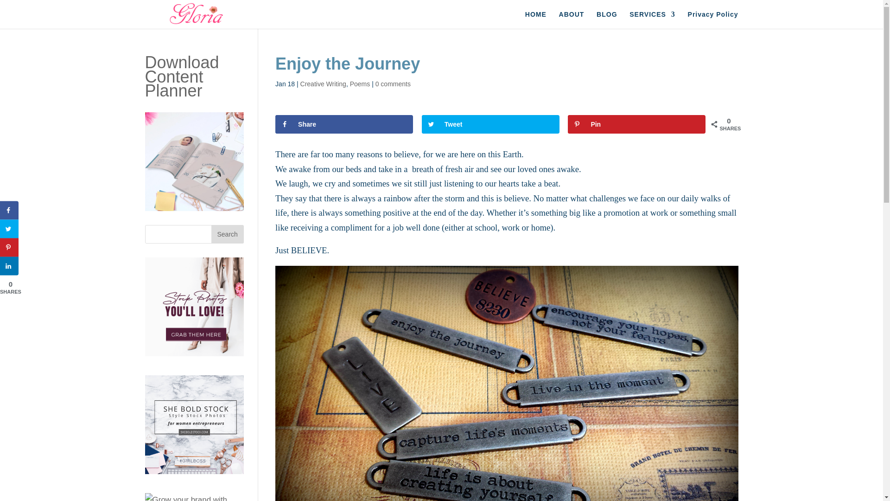 The image size is (890, 501). I want to click on Search, so click(228, 234).